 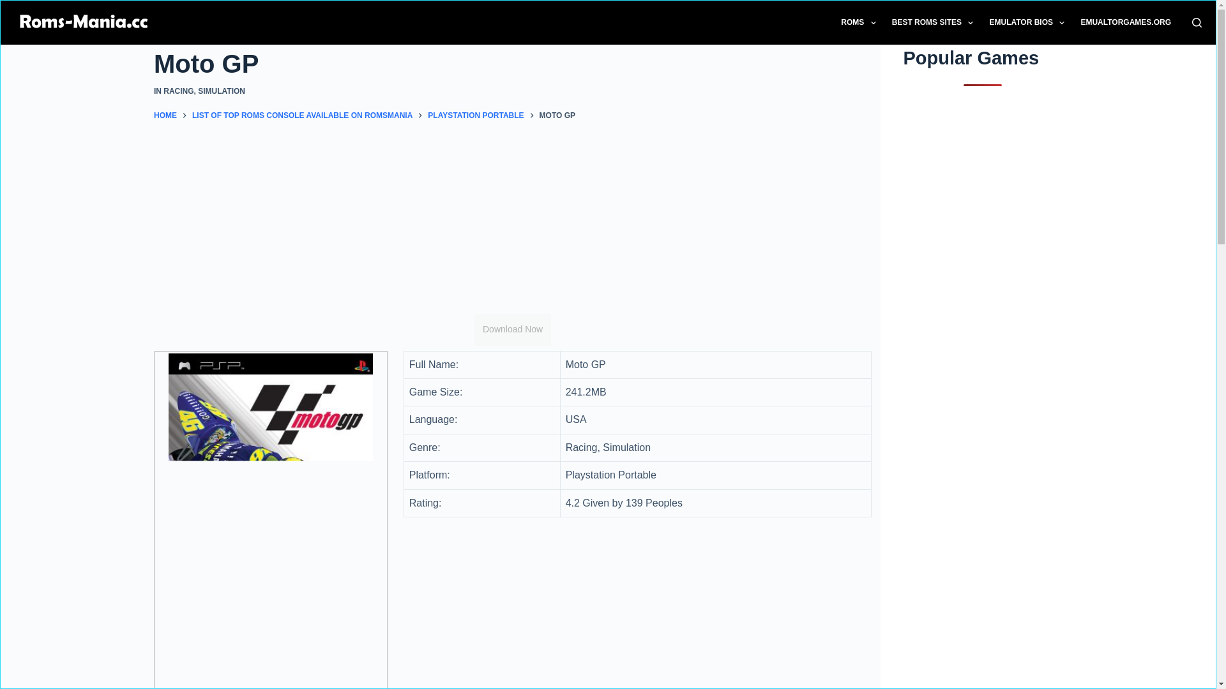 I want to click on Moto GP, so click(x=513, y=64).